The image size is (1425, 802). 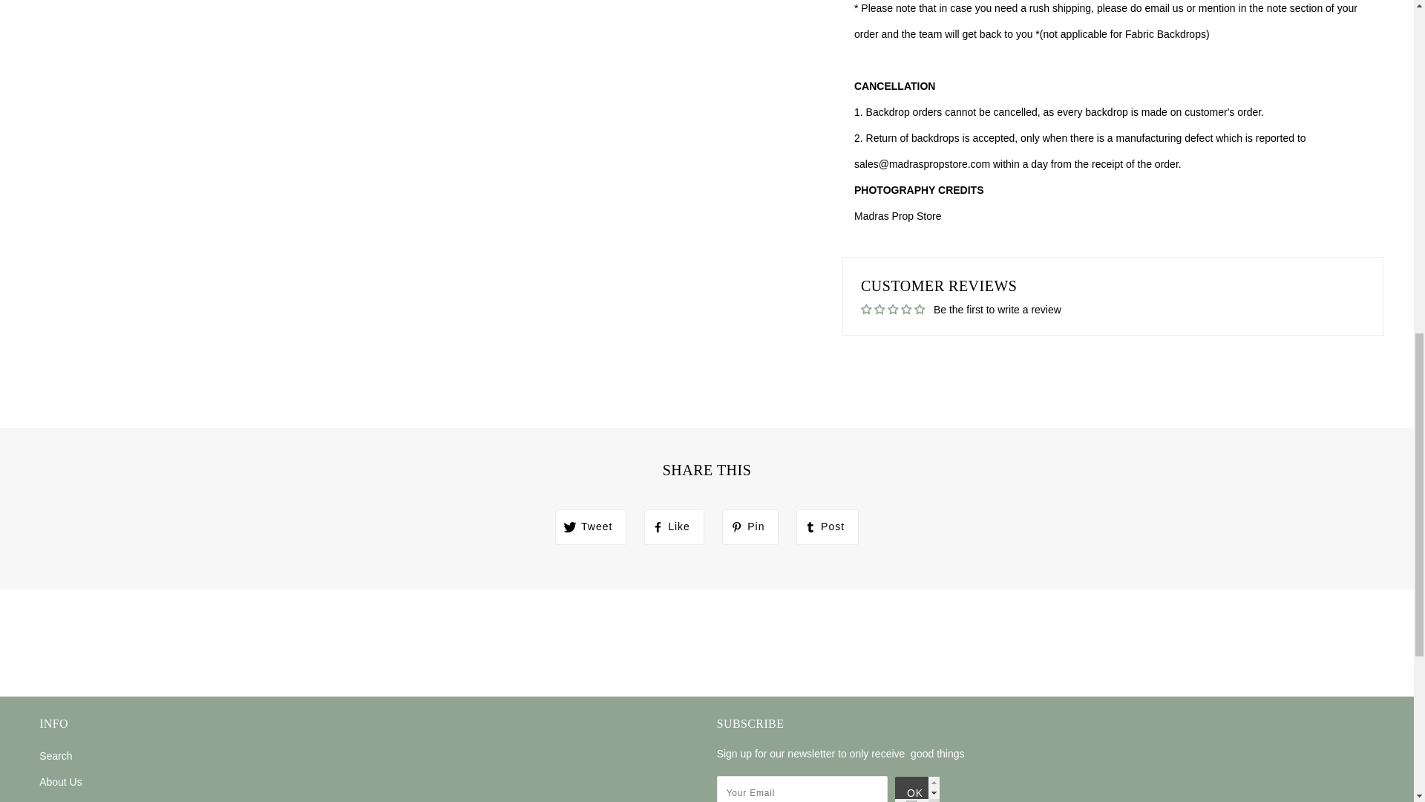 What do you see at coordinates (61, 781) in the screenshot?
I see `About Us` at bounding box center [61, 781].